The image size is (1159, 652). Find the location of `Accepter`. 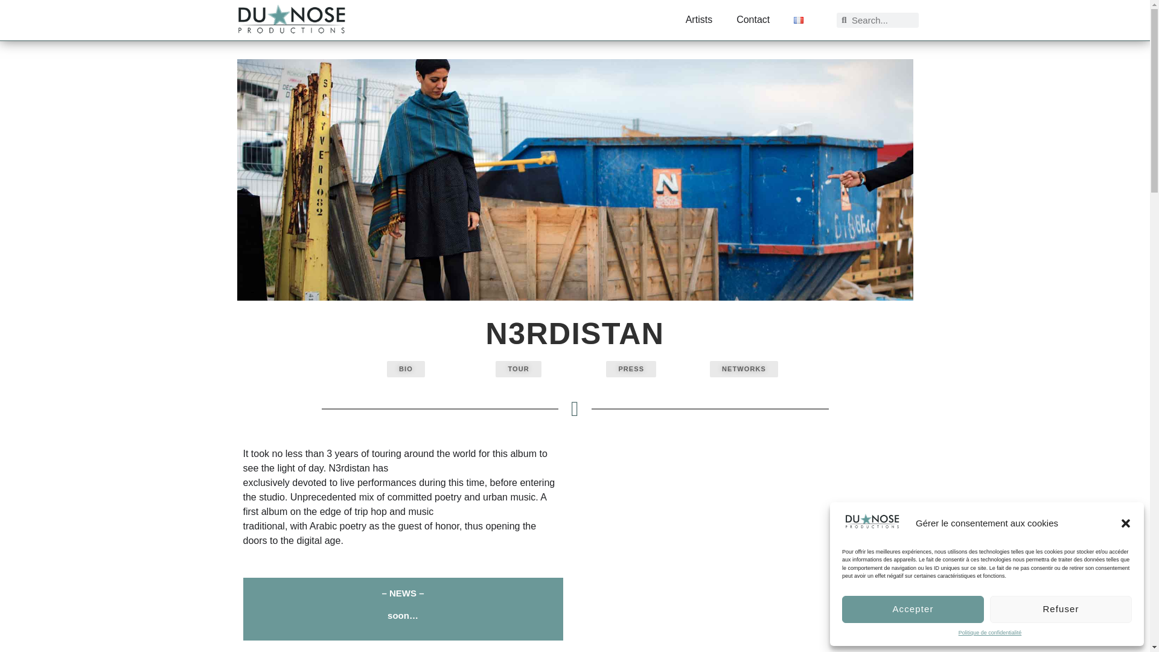

Accepter is located at coordinates (913, 609).